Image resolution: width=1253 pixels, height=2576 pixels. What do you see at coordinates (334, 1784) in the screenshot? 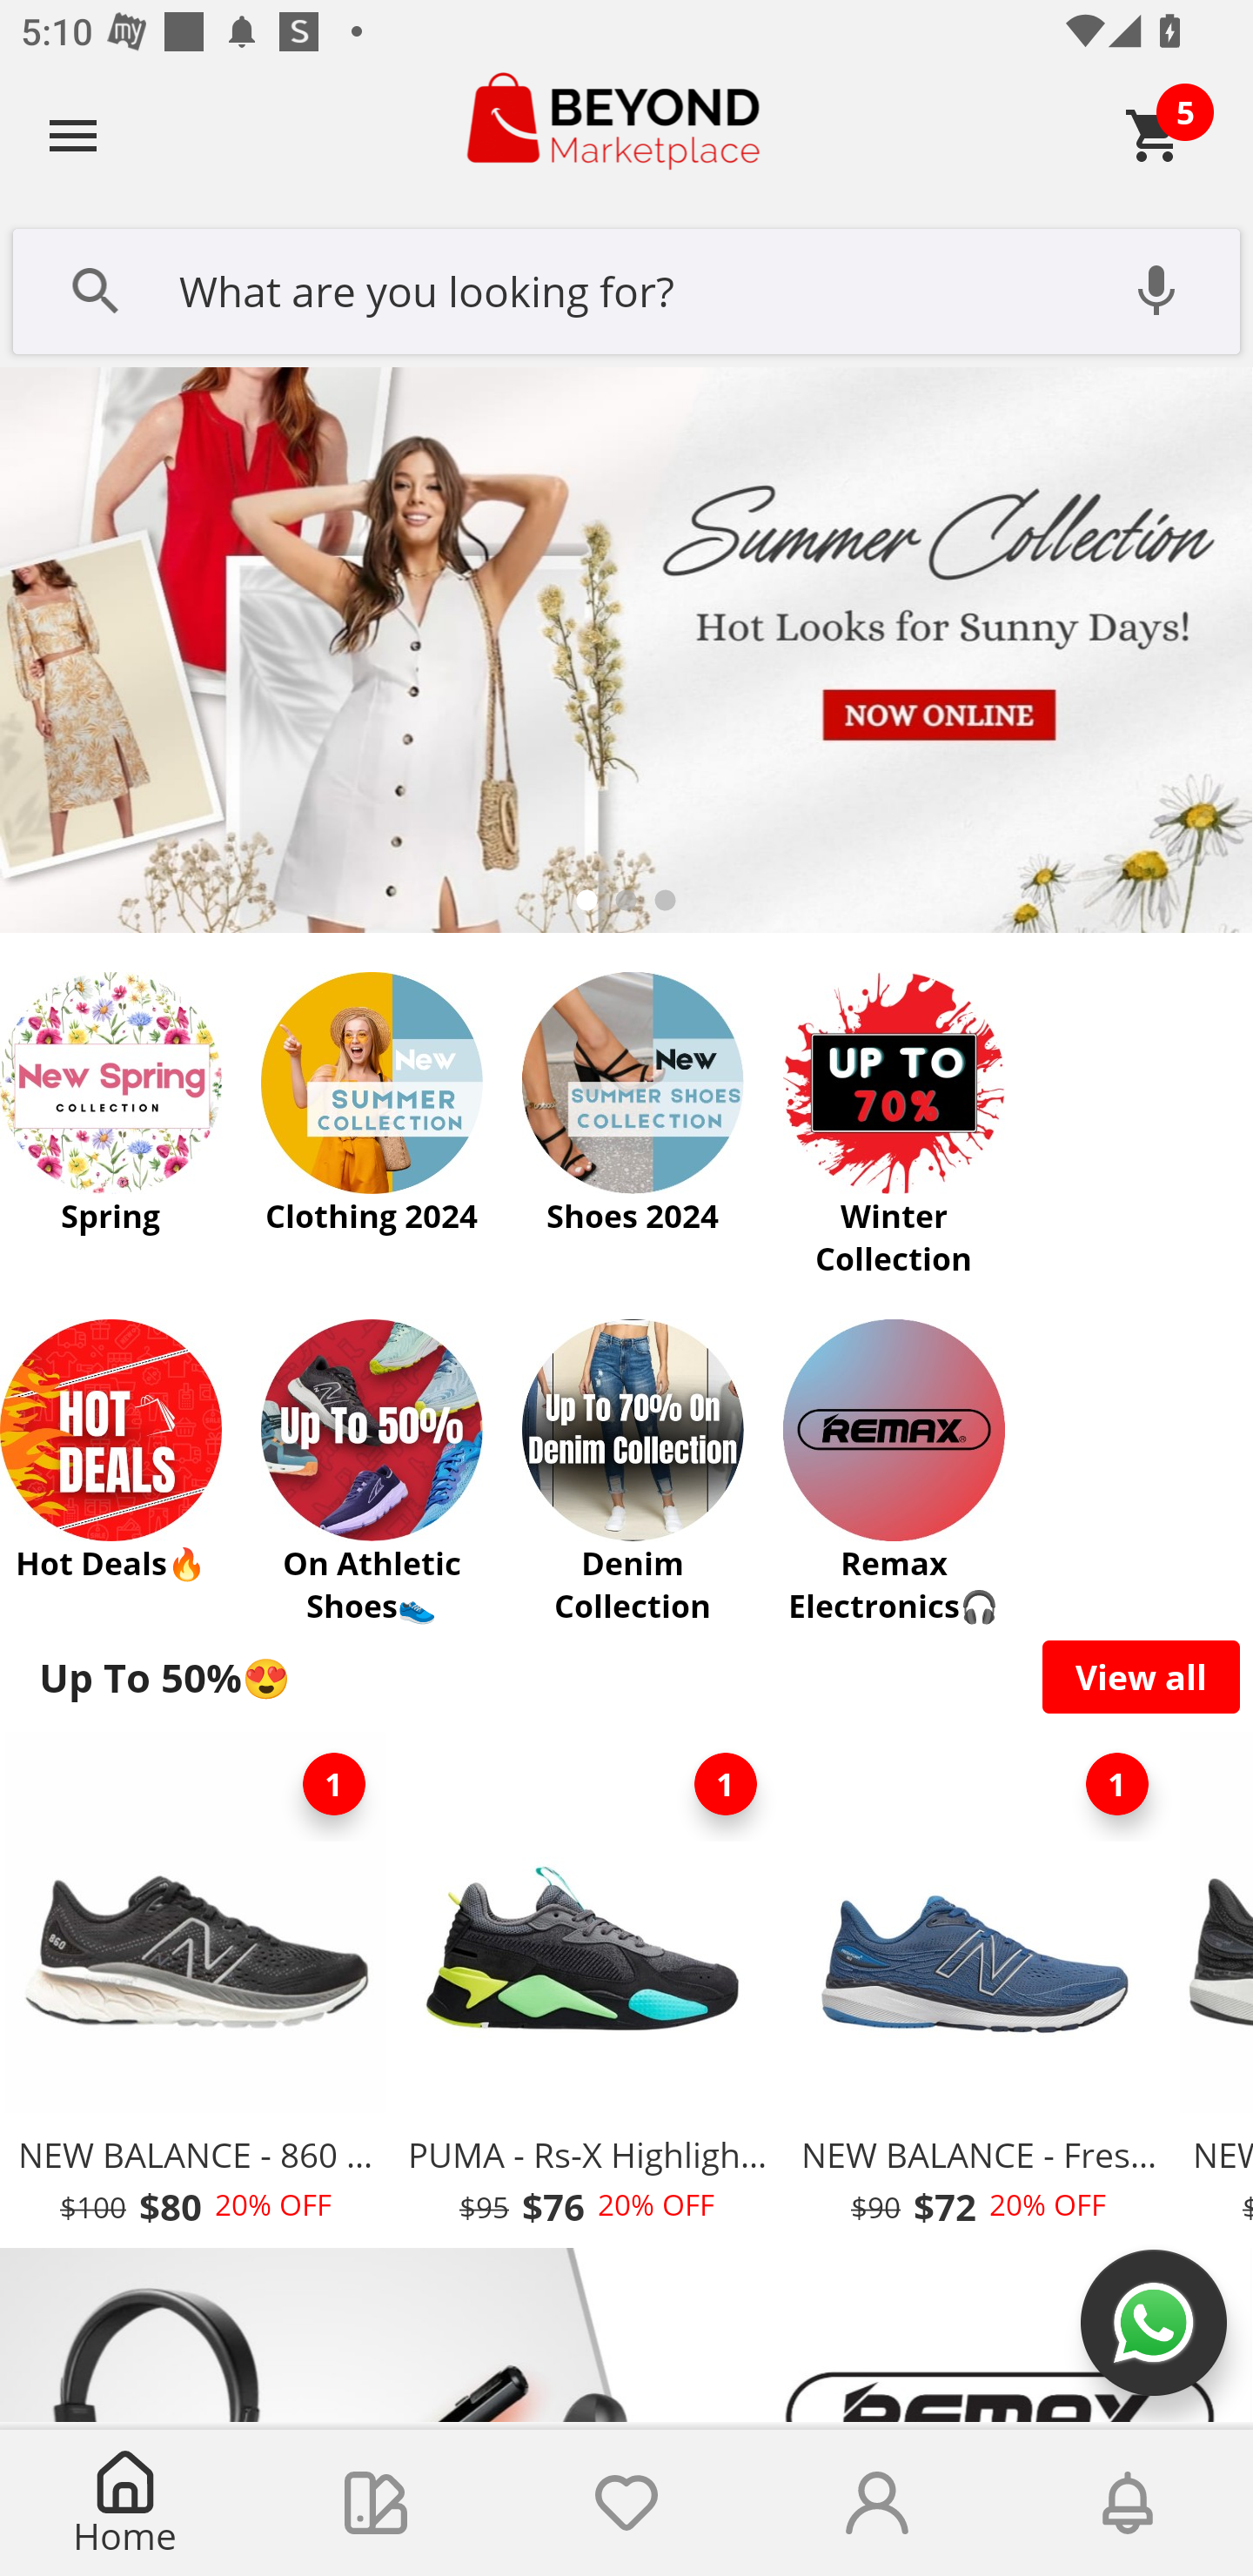
I see `1` at bounding box center [334, 1784].